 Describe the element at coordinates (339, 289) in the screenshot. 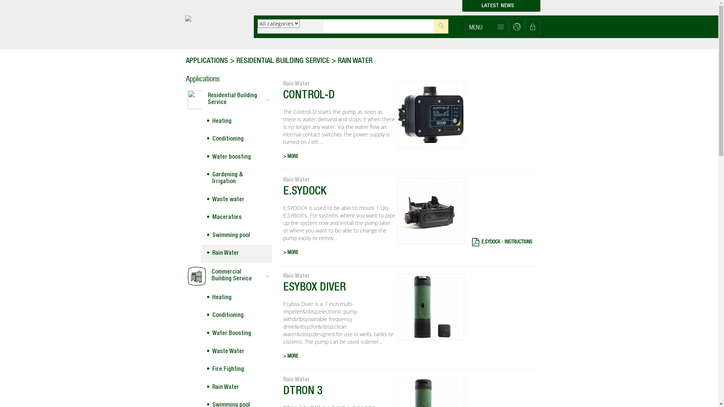

I see `ESYBOX DIVER` at that location.